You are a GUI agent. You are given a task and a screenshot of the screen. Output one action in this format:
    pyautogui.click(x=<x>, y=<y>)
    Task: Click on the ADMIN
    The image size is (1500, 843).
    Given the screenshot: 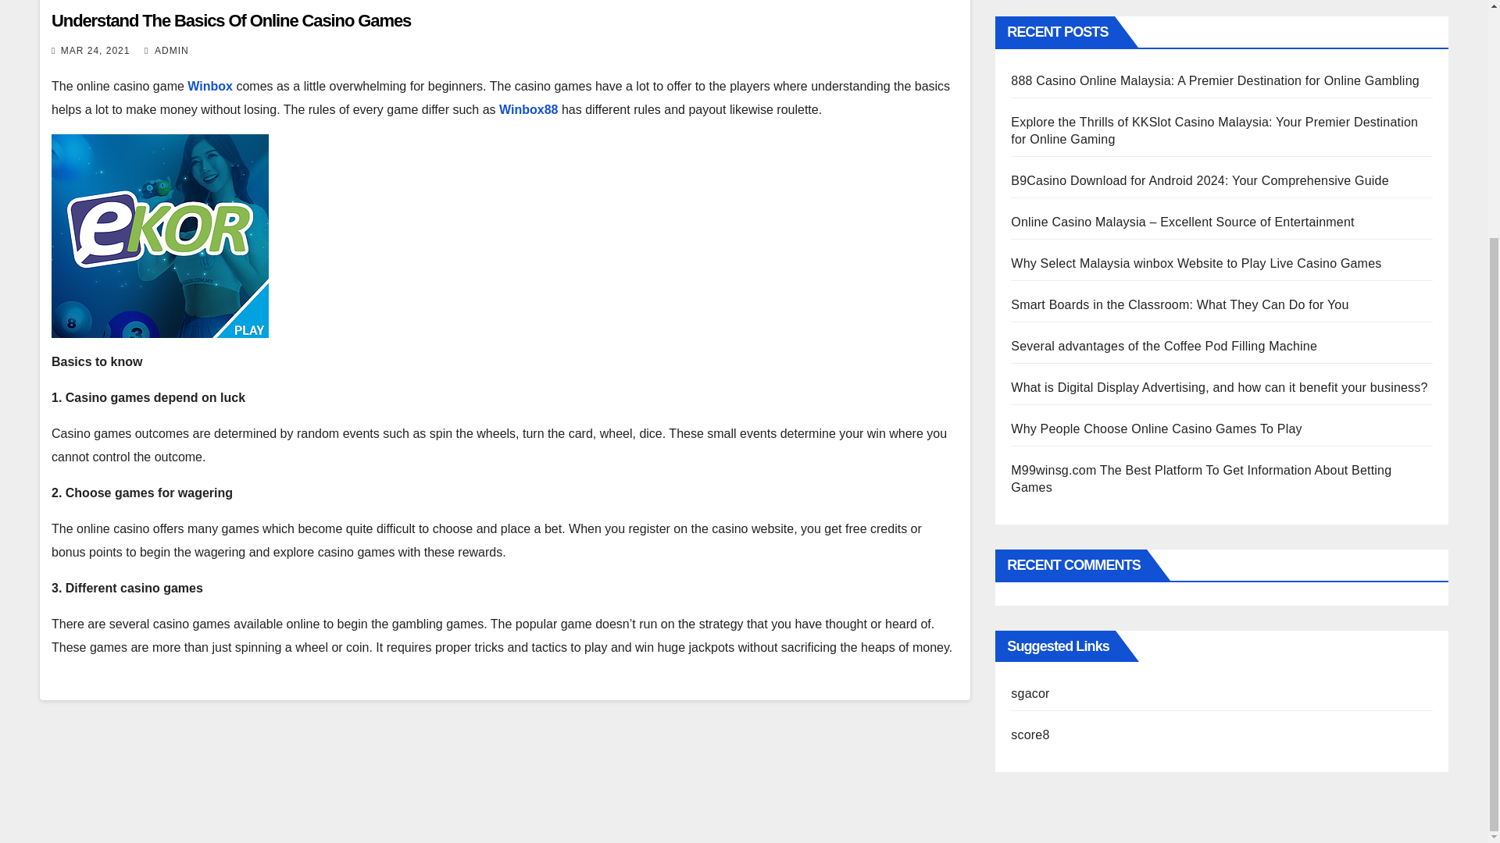 What is the action you would take?
    pyautogui.click(x=166, y=51)
    